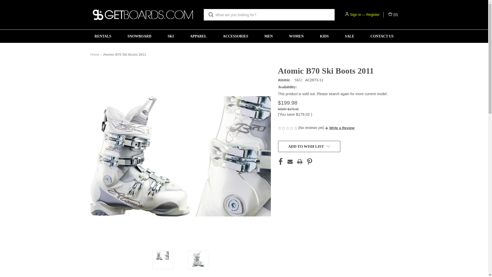  I want to click on WOMEN, so click(296, 36).